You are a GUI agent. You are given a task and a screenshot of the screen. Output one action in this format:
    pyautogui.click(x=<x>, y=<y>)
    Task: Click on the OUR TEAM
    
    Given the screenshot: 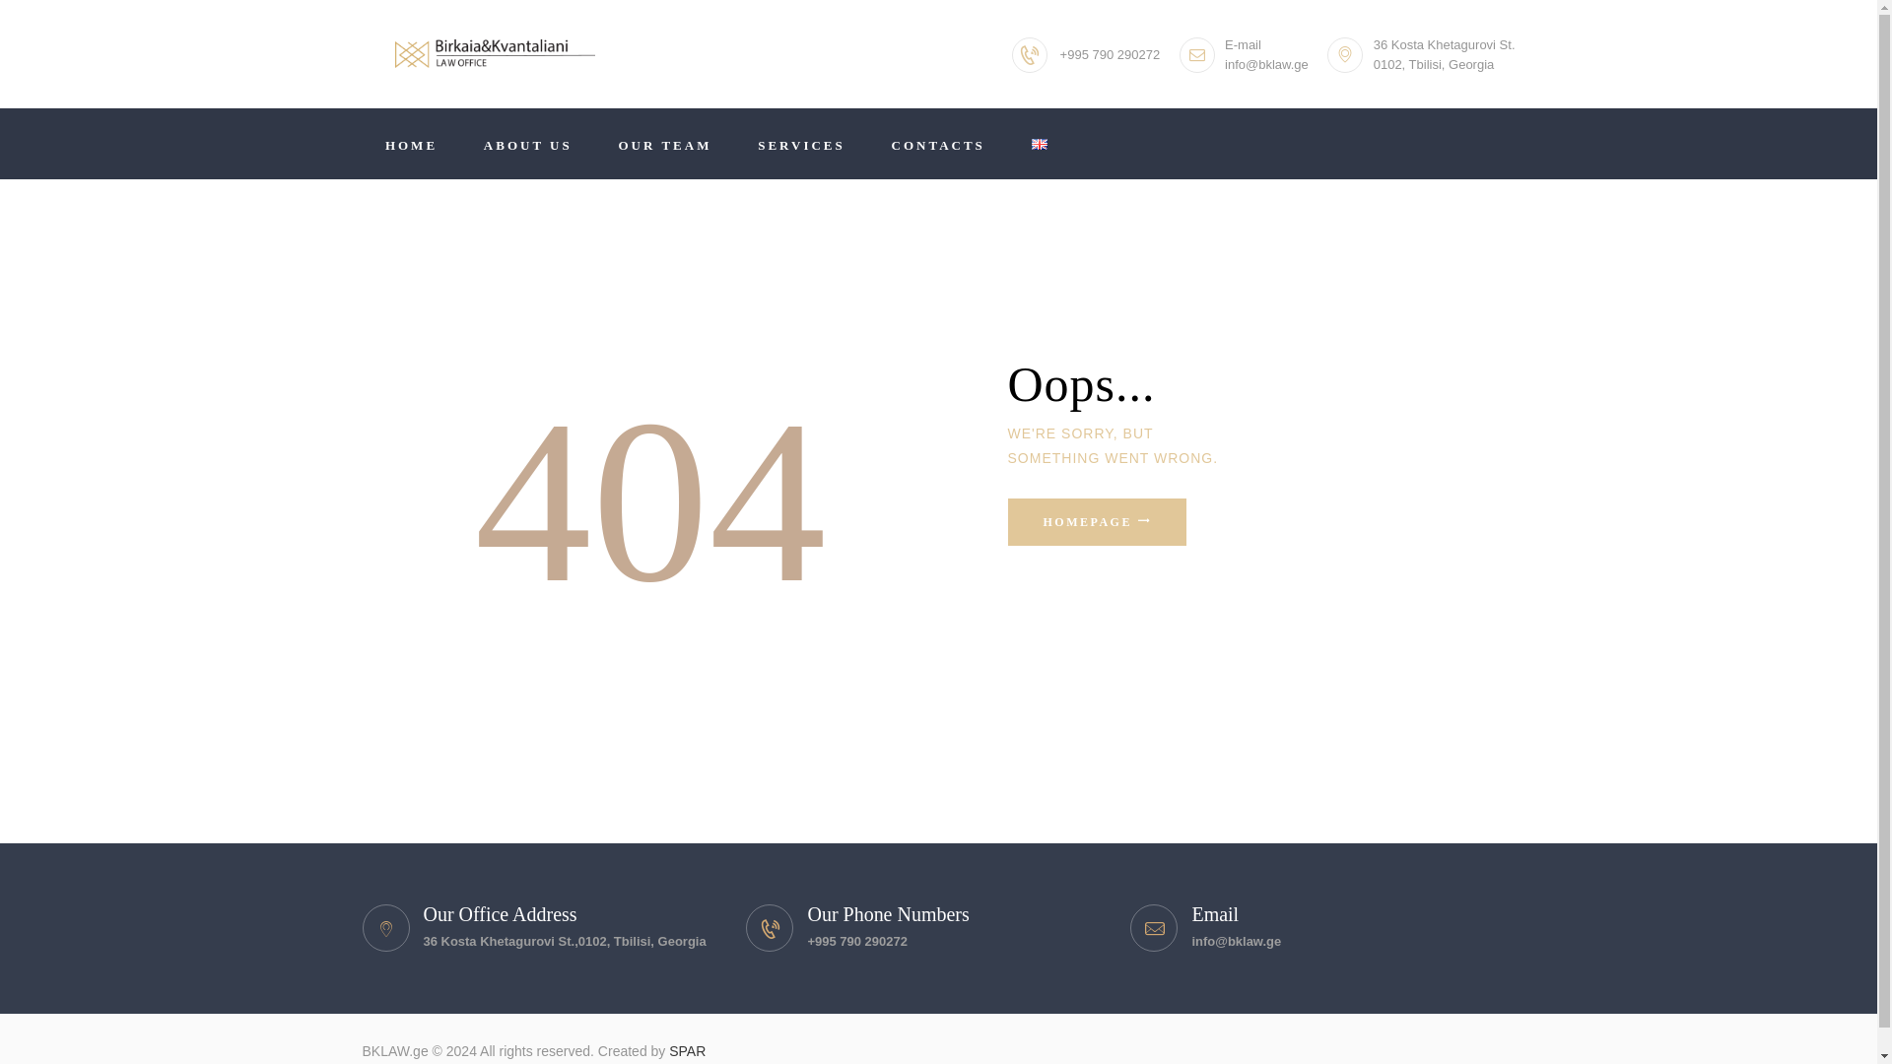 What is the action you would take?
    pyautogui.click(x=665, y=144)
    